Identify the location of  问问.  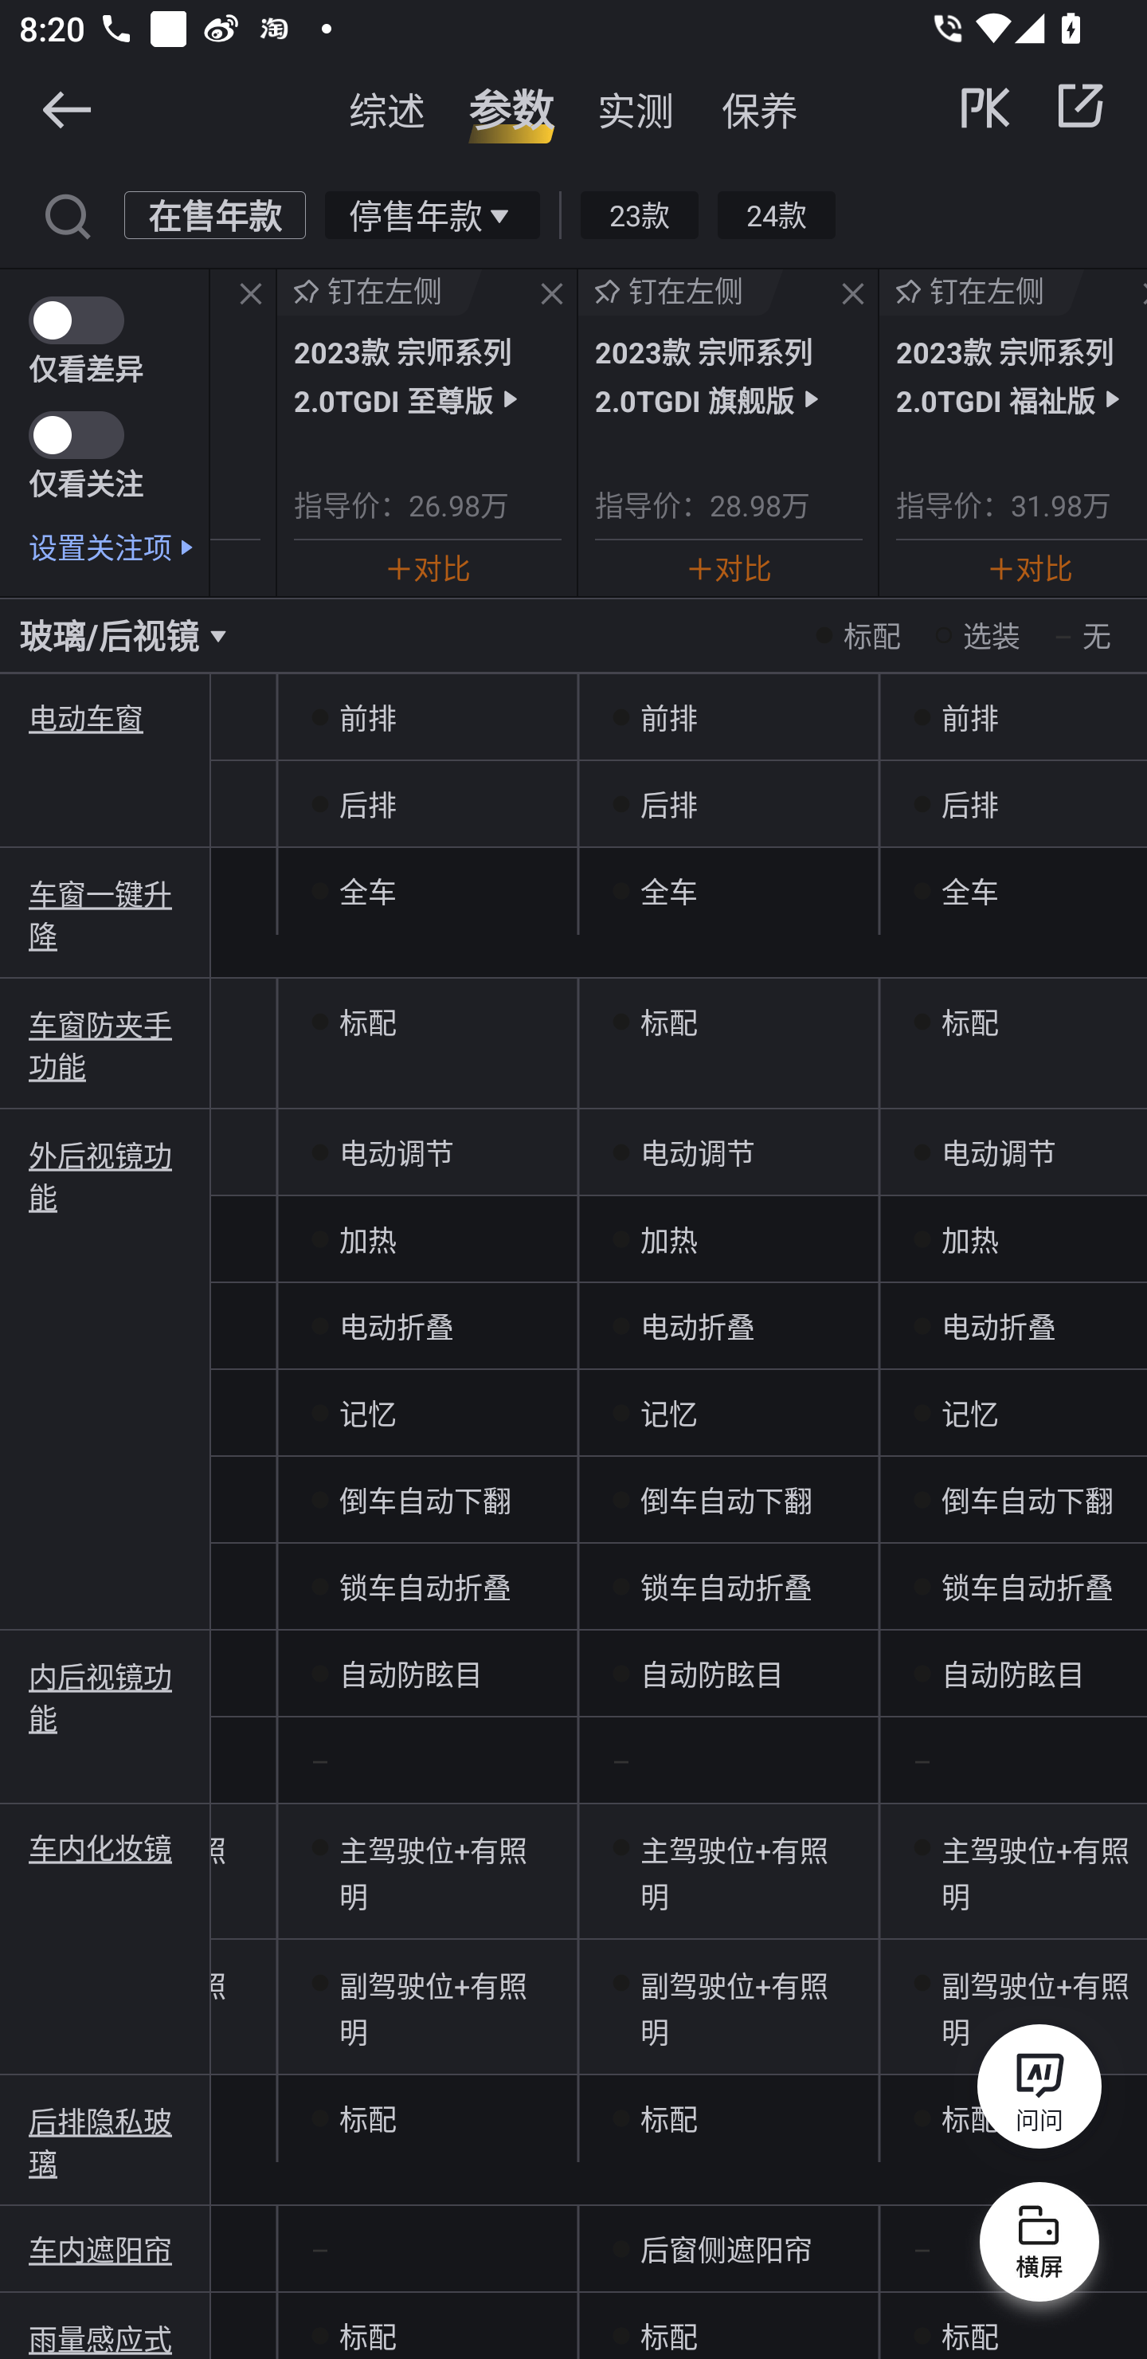
(1039, 2091).